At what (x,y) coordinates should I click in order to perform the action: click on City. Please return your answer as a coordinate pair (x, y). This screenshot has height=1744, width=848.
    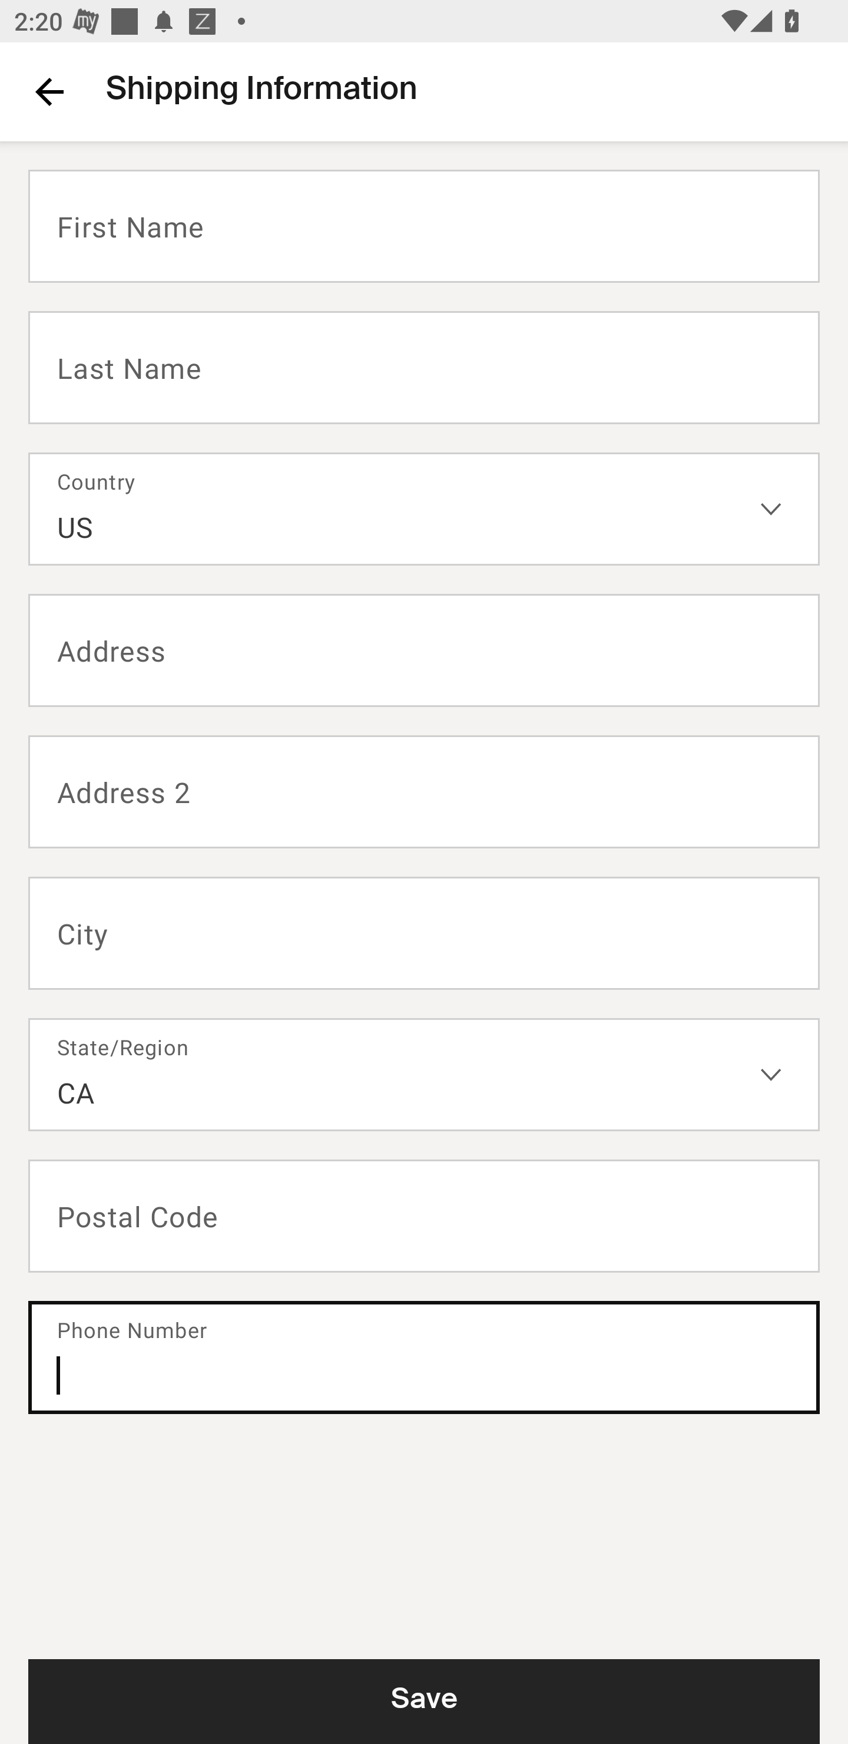
    Looking at the image, I should click on (424, 933).